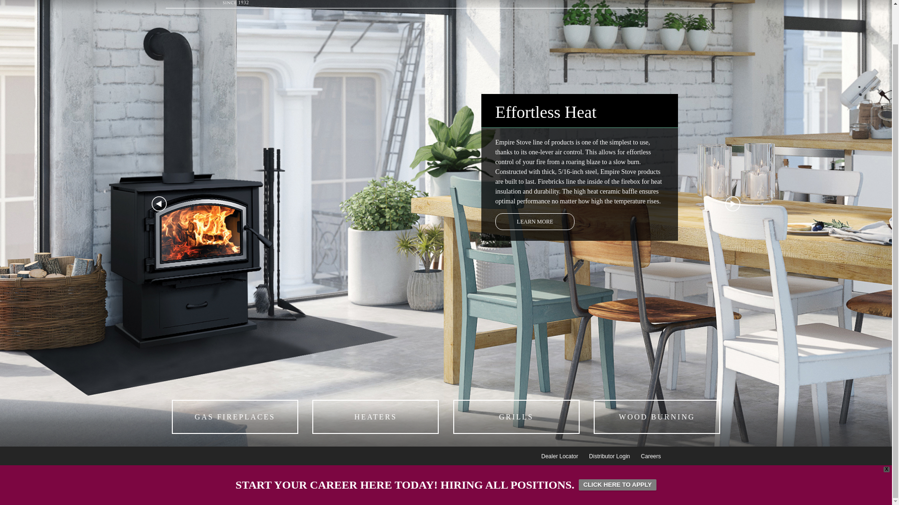 Image resolution: width=899 pixels, height=505 pixels. Describe the element at coordinates (235, 417) in the screenshot. I see `GAS FIREPLACES` at that location.